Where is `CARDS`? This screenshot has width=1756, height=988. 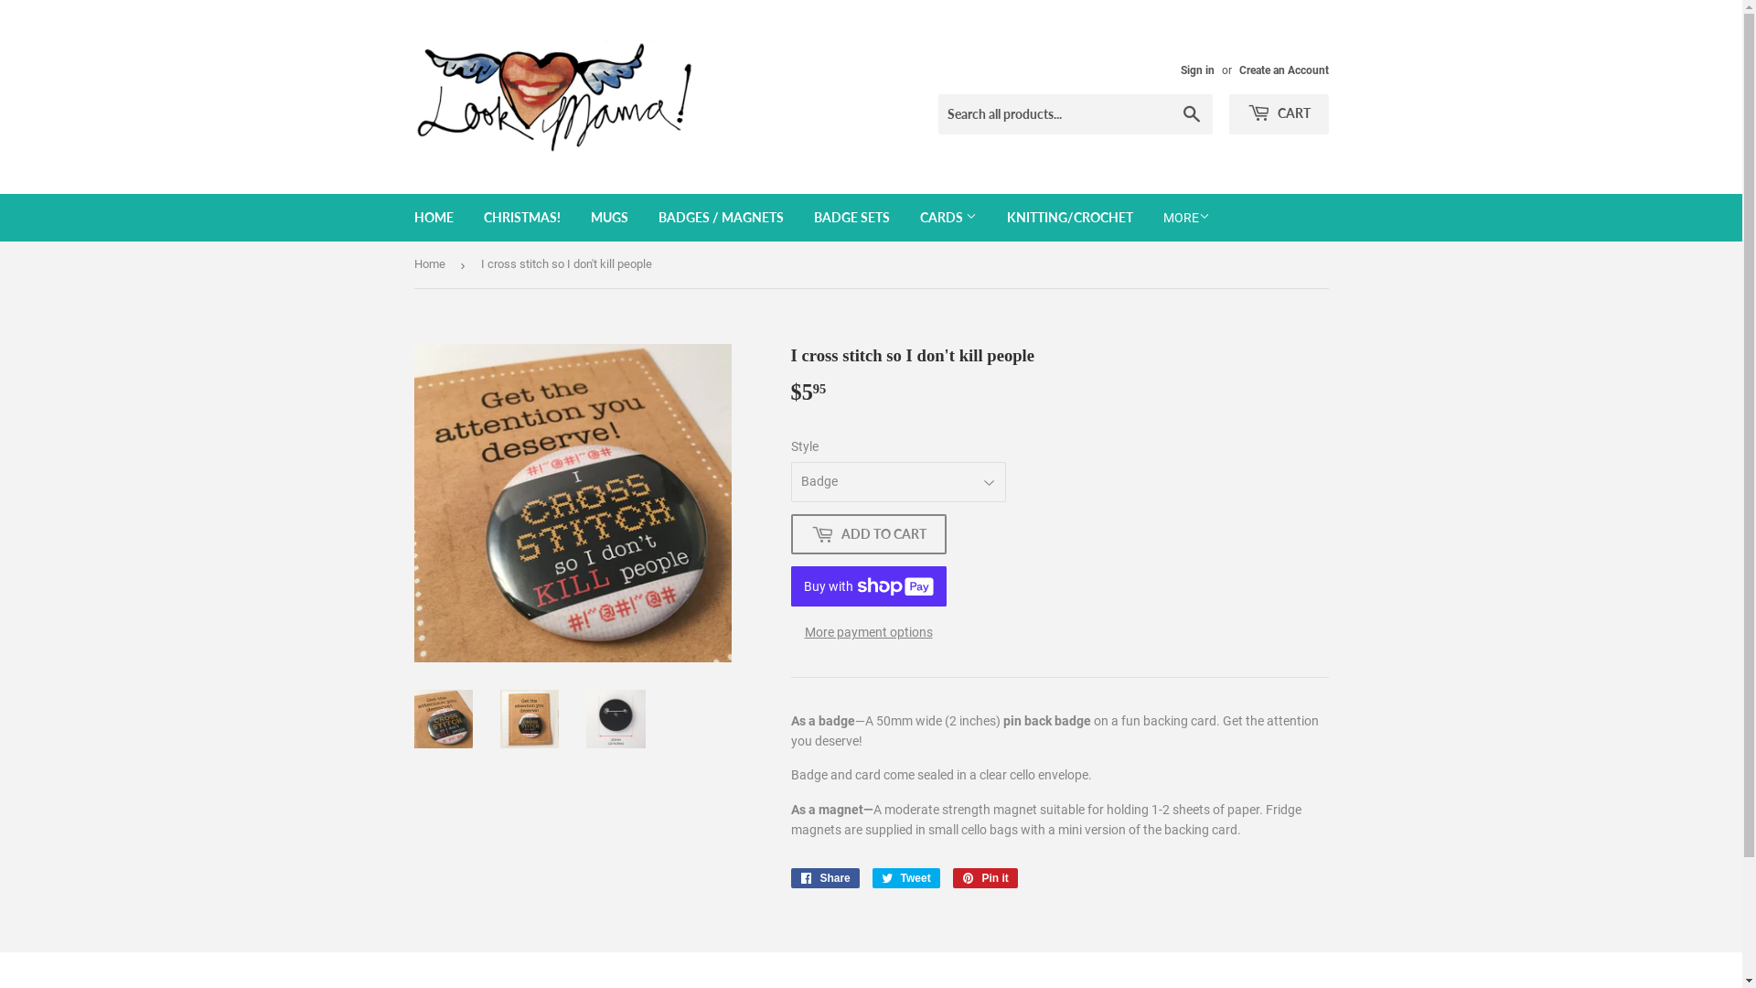 CARDS is located at coordinates (948, 218).